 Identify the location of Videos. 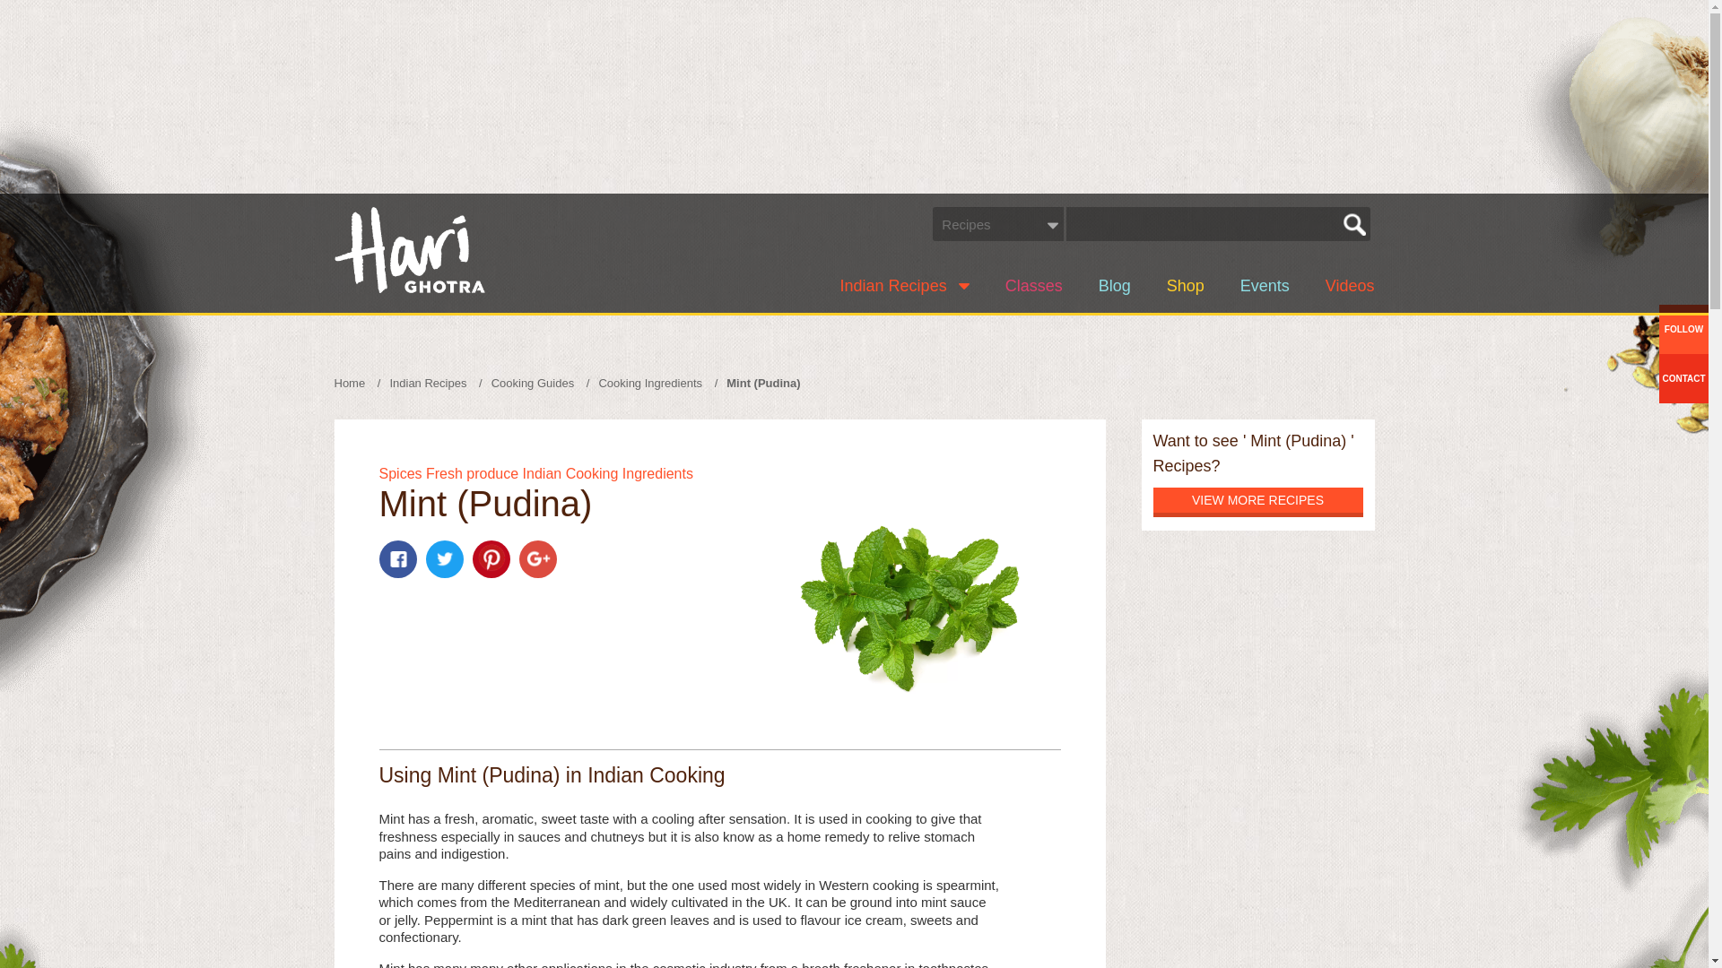
(1350, 288).